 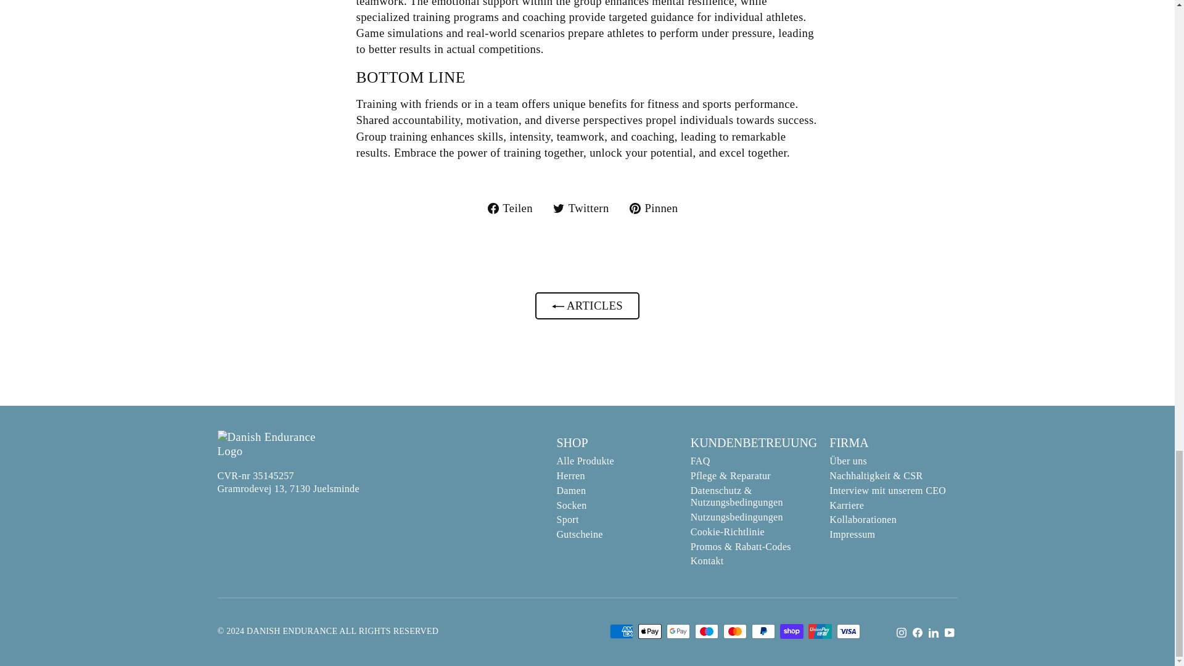 I want to click on Mastercard, so click(x=734, y=631).